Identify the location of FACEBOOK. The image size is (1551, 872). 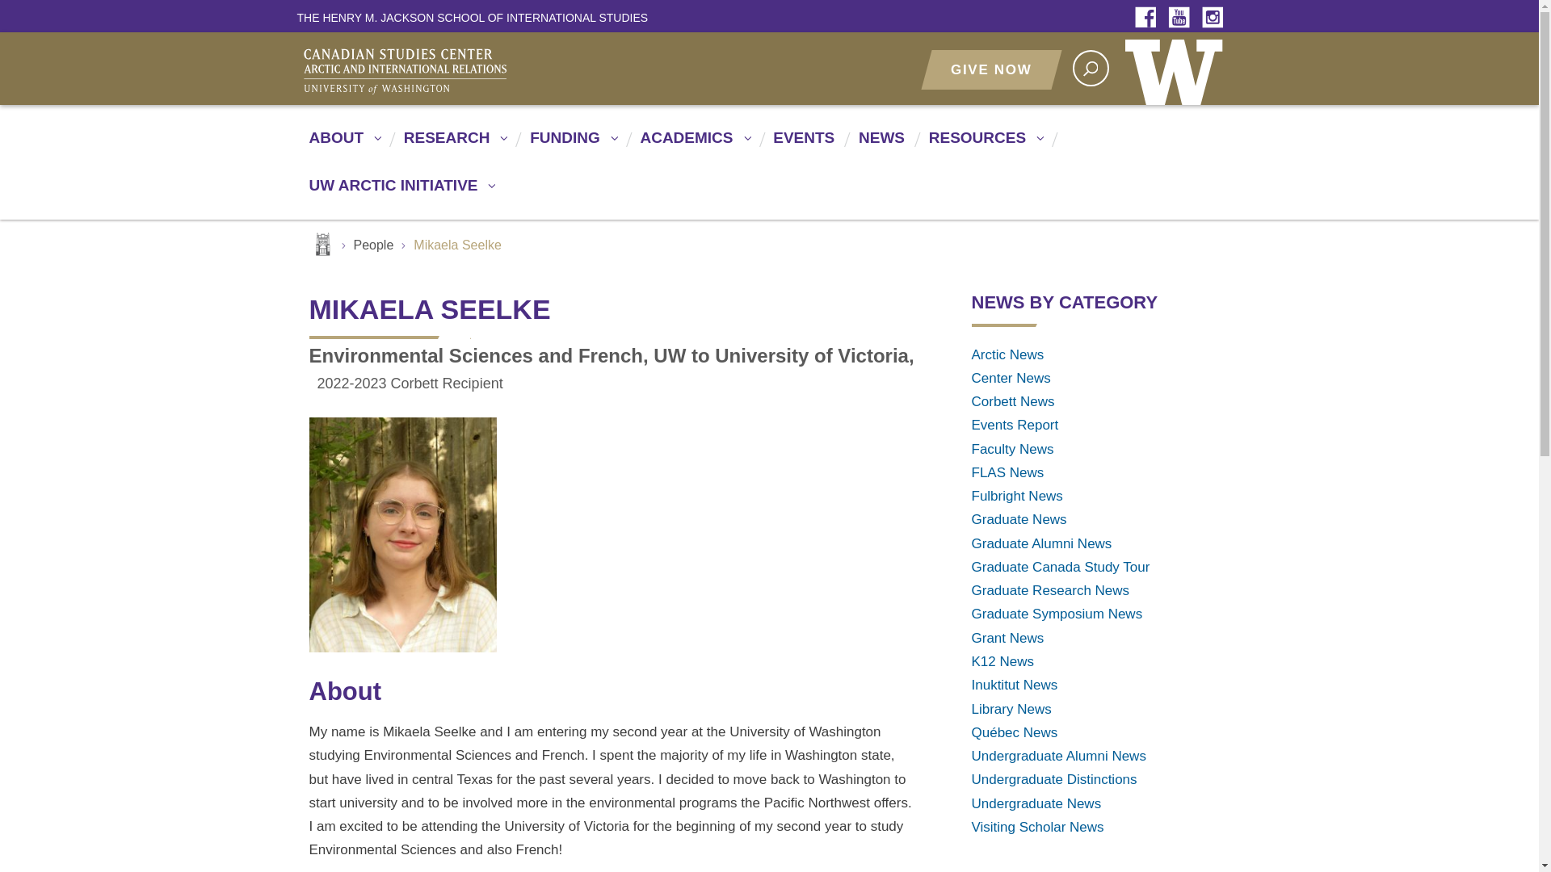
(1150, 18).